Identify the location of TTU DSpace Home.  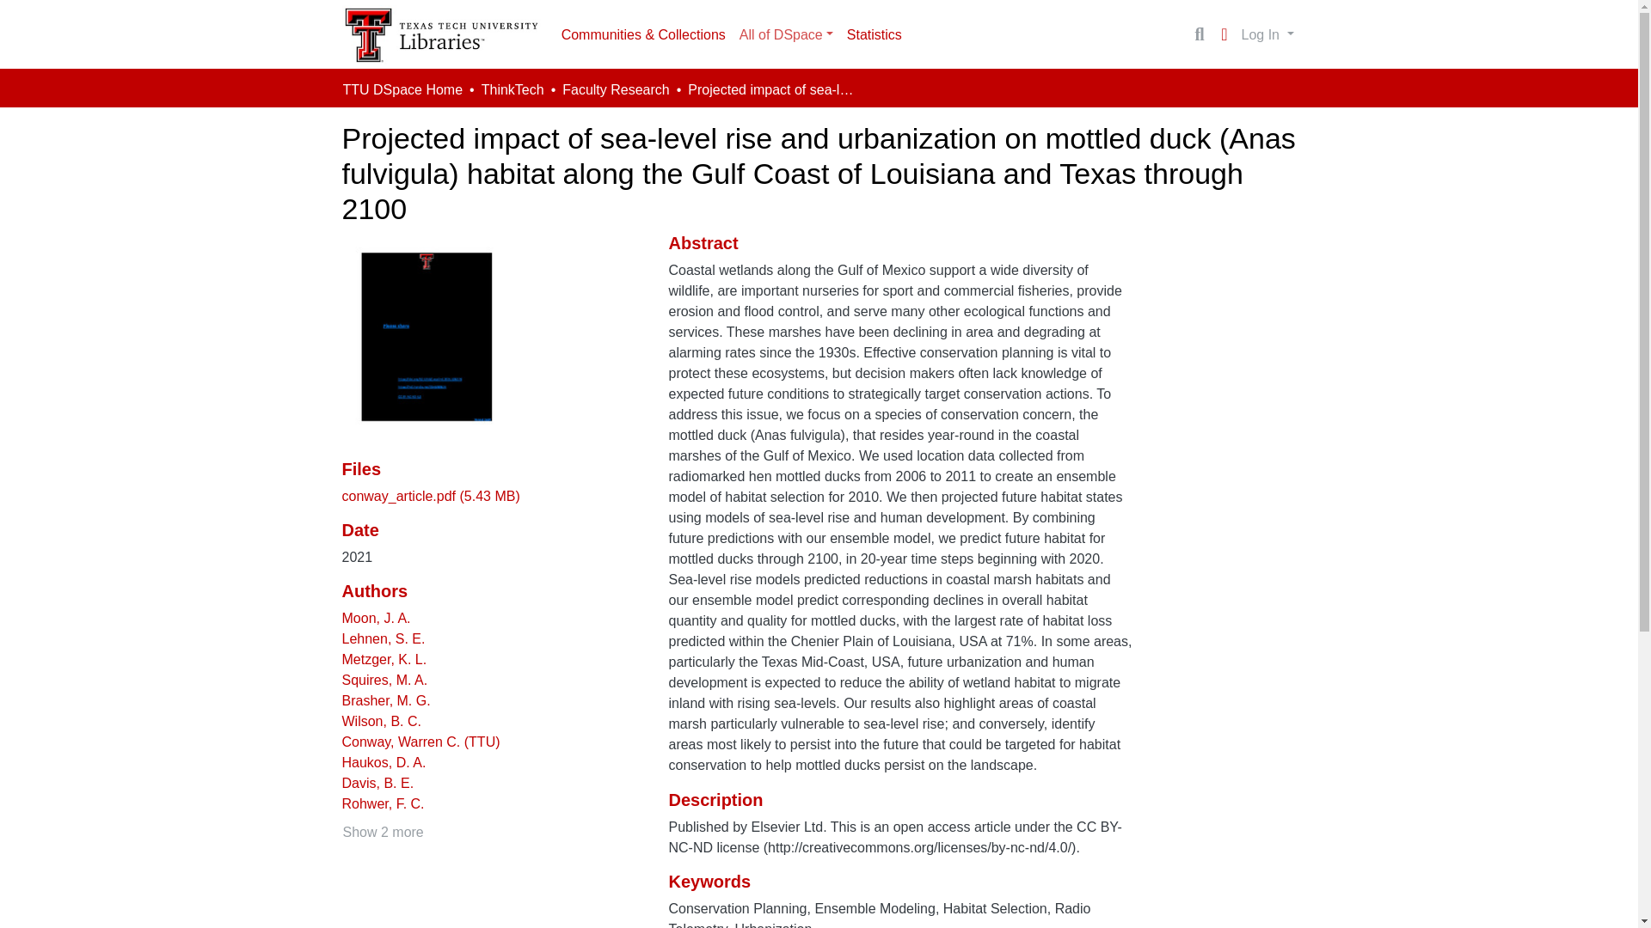
(402, 89).